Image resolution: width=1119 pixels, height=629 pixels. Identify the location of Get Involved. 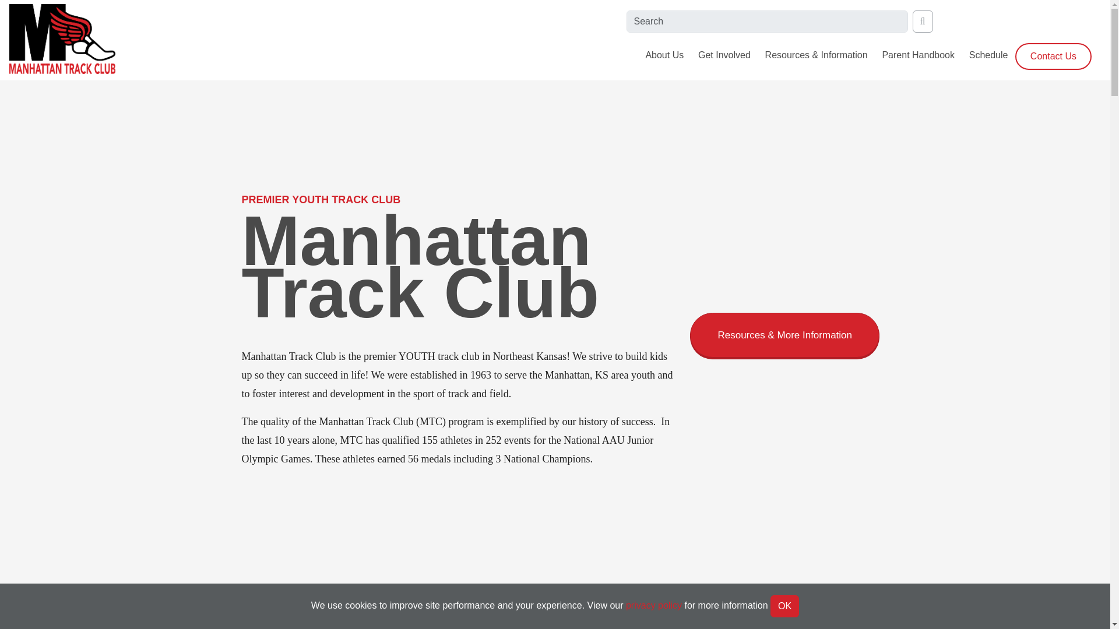
(725, 55).